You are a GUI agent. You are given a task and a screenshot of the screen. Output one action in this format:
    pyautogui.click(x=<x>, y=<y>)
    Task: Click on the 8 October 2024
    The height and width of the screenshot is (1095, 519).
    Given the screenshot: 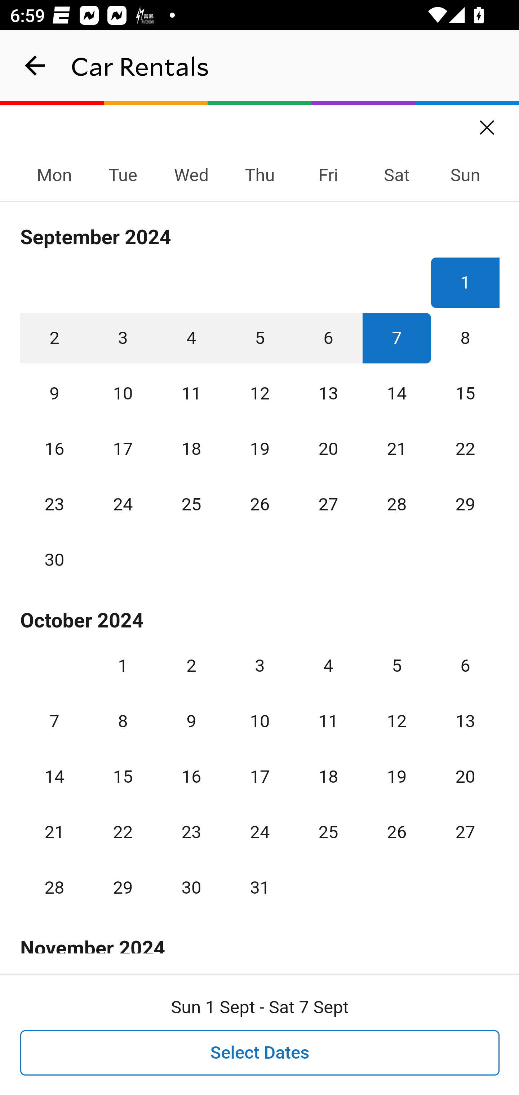 What is the action you would take?
    pyautogui.click(x=123, y=721)
    